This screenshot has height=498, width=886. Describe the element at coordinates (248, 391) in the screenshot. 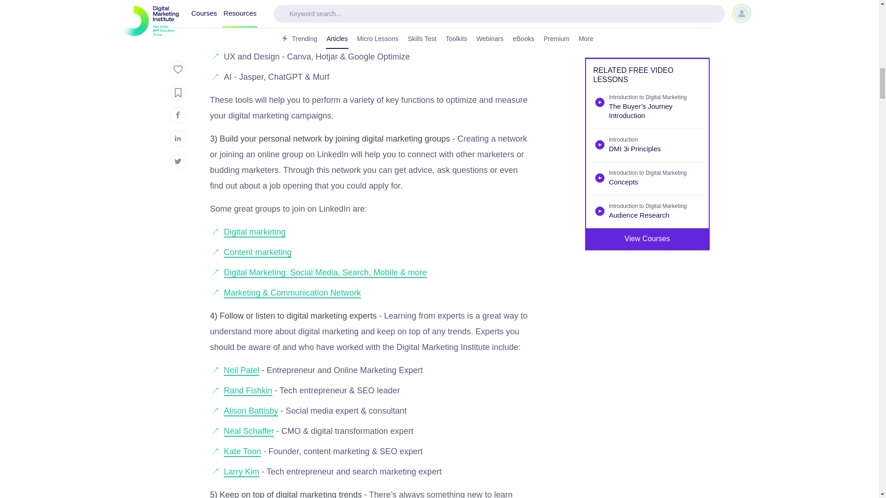

I see `Rand Fishkin` at that location.